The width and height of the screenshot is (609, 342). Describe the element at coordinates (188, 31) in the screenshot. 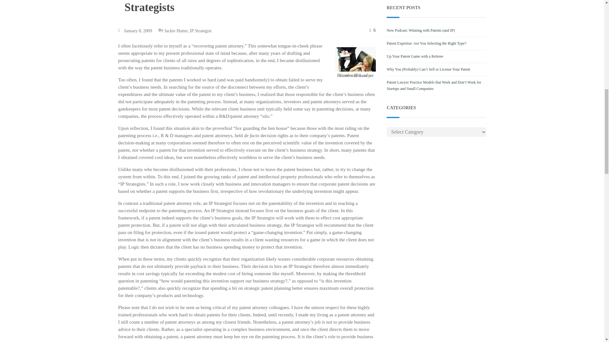

I see `Jackie Hutter, IP Strategist` at that location.